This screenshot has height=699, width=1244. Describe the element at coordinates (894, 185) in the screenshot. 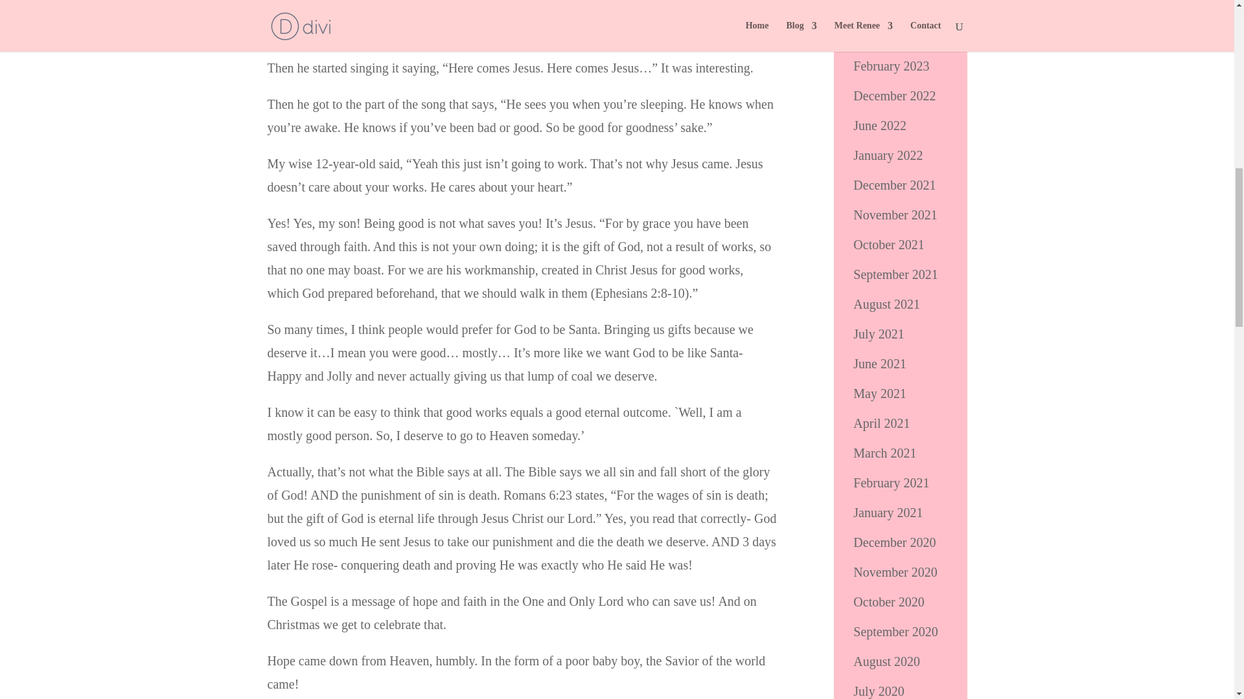

I see `December 2021` at that location.